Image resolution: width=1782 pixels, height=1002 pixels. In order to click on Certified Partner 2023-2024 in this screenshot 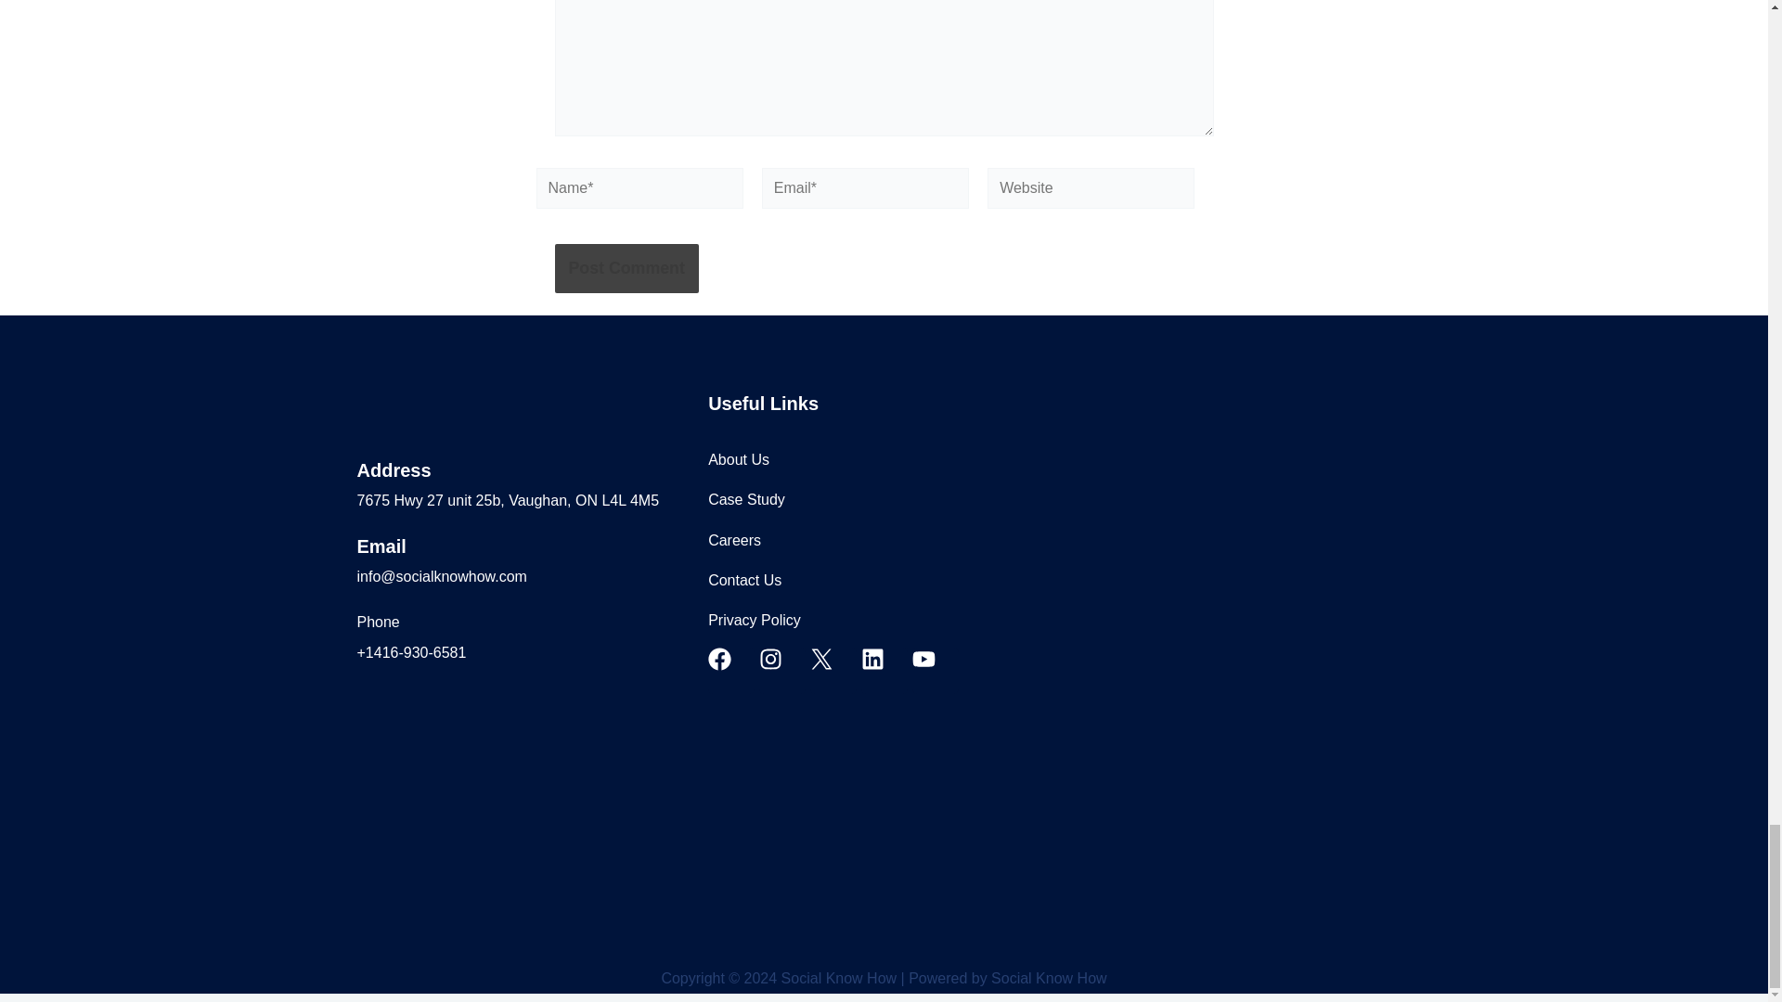, I will do `click(650, 744)`.